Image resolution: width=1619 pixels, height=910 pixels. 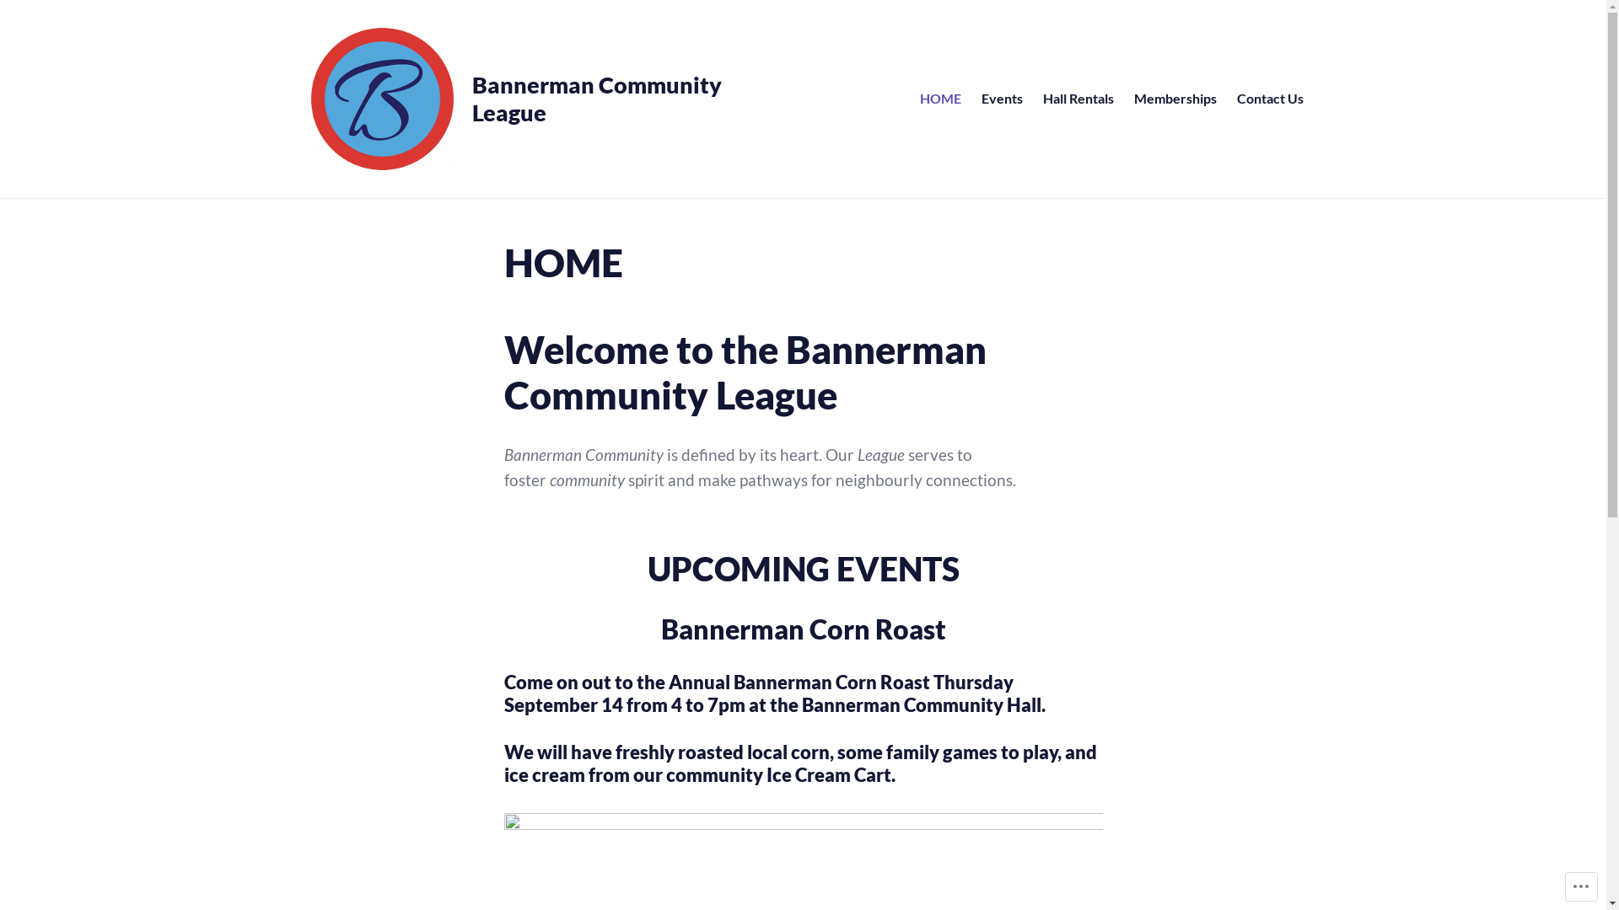 I want to click on Memberships, so click(x=1175, y=99).